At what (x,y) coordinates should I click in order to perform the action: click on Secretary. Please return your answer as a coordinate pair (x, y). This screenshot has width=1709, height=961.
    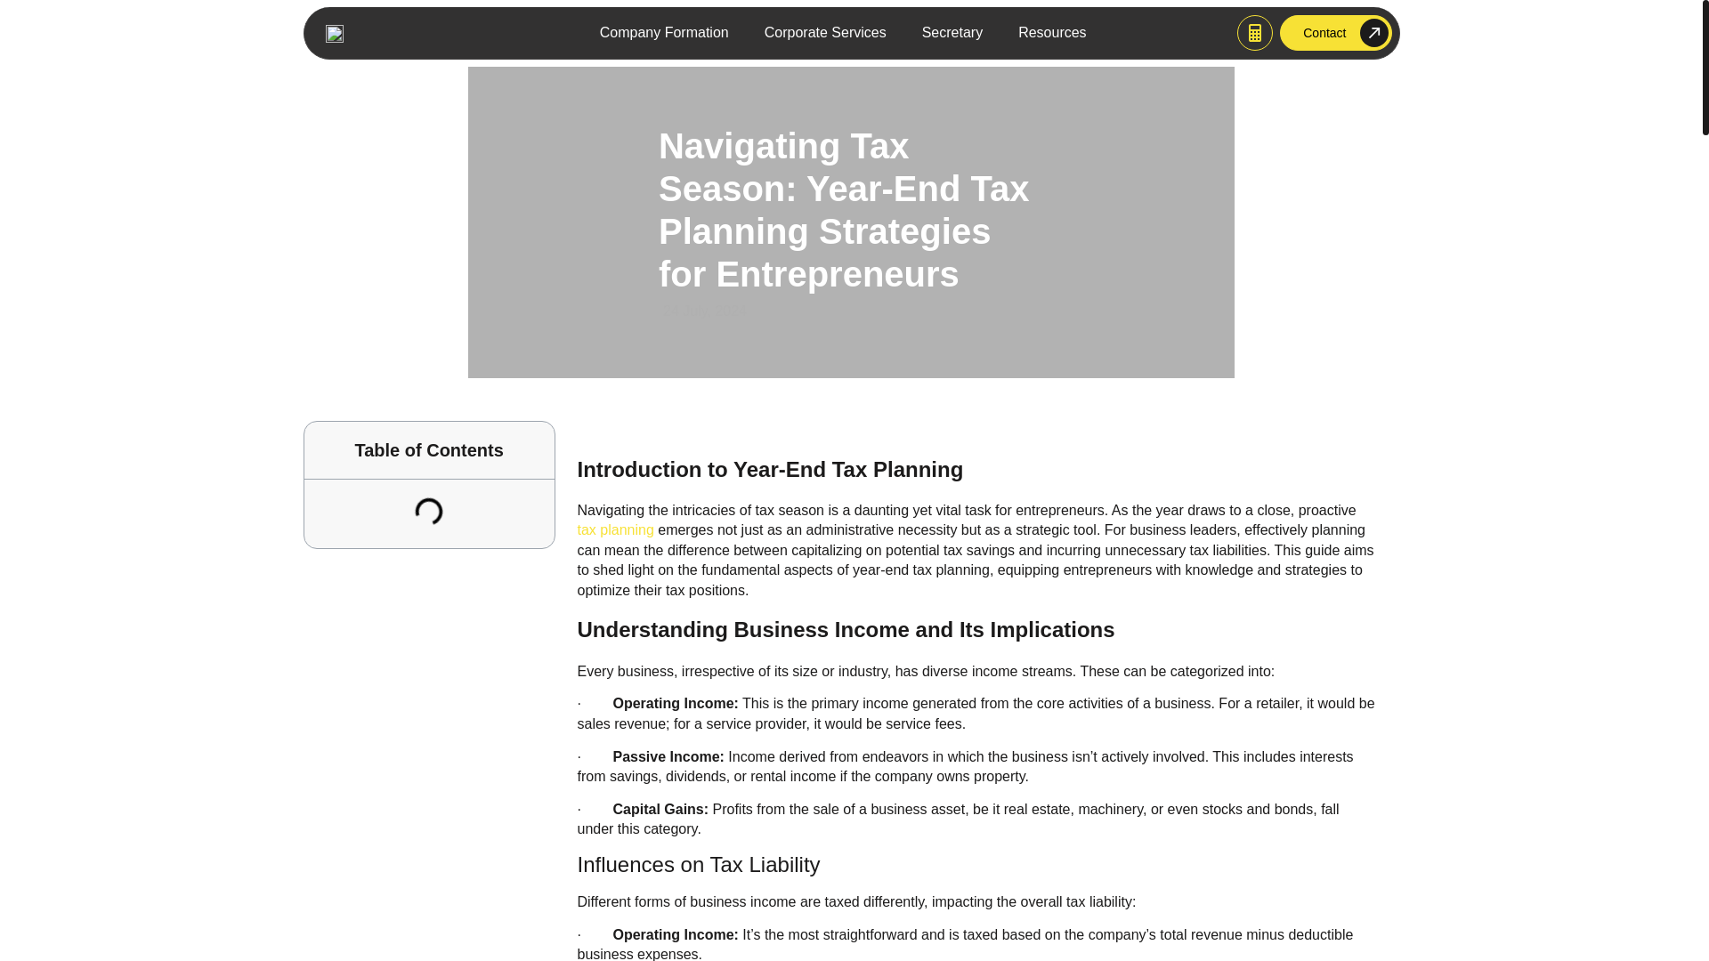
    Looking at the image, I should click on (952, 32).